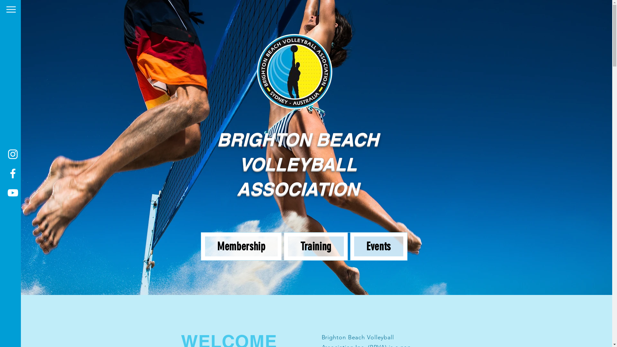  I want to click on Membership, so click(242, 246).